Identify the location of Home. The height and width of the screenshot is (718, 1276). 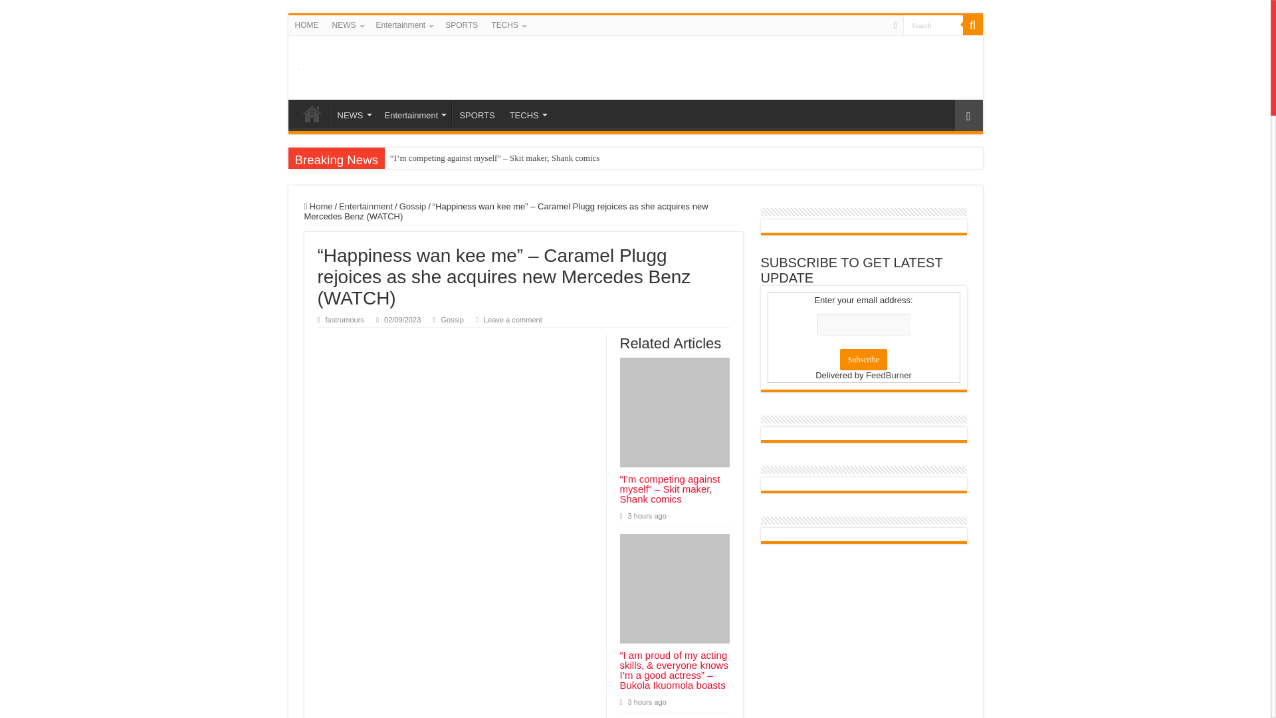
(319, 206).